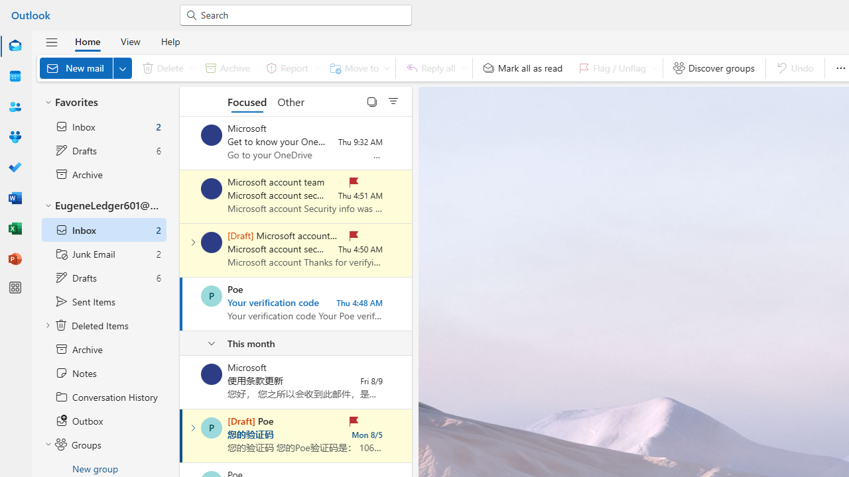  Describe the element at coordinates (15, 138) in the screenshot. I see `Groups` at that location.